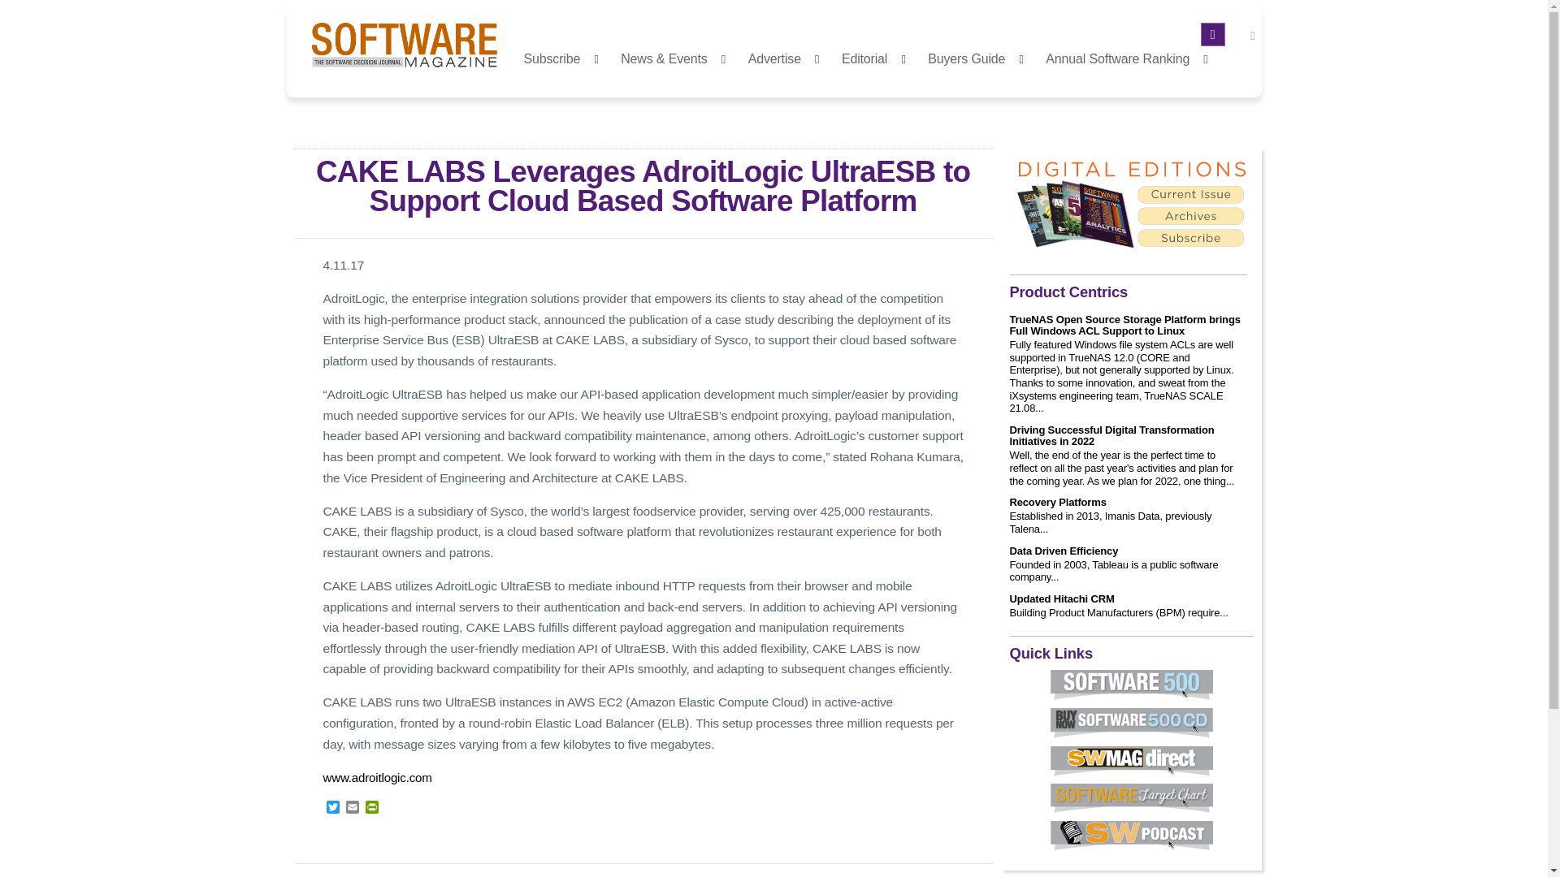 Image resolution: width=1560 pixels, height=877 pixels. What do you see at coordinates (981, 57) in the screenshot?
I see `Buyers Guide` at bounding box center [981, 57].